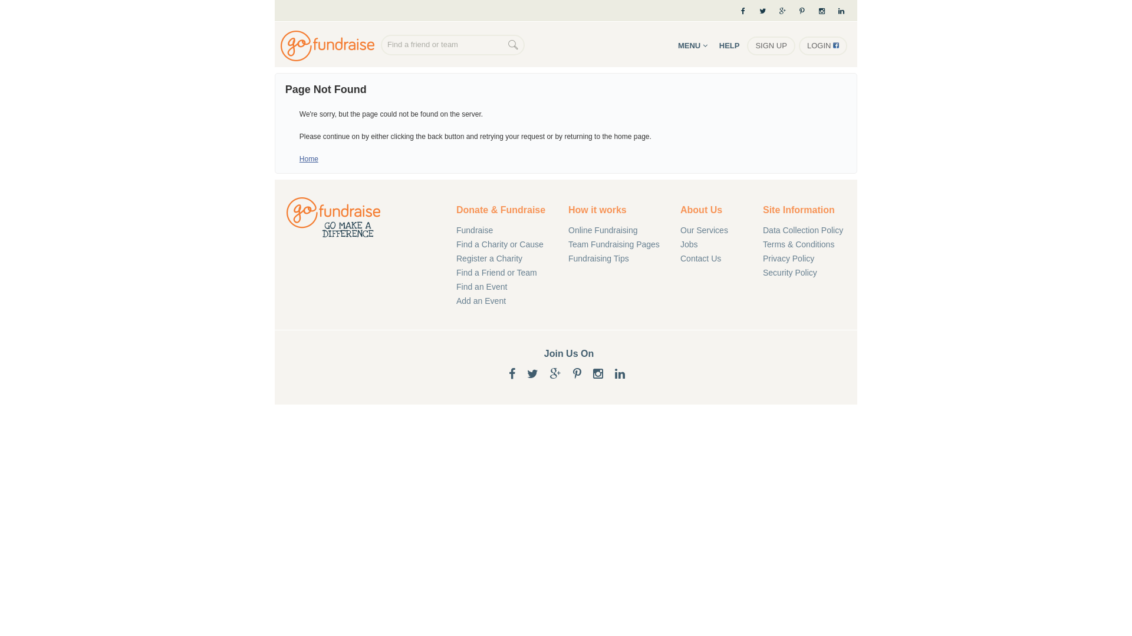 Image resolution: width=1132 pixels, height=636 pixels. Describe the element at coordinates (331, 46) in the screenshot. I see `Online Fundraising` at that location.